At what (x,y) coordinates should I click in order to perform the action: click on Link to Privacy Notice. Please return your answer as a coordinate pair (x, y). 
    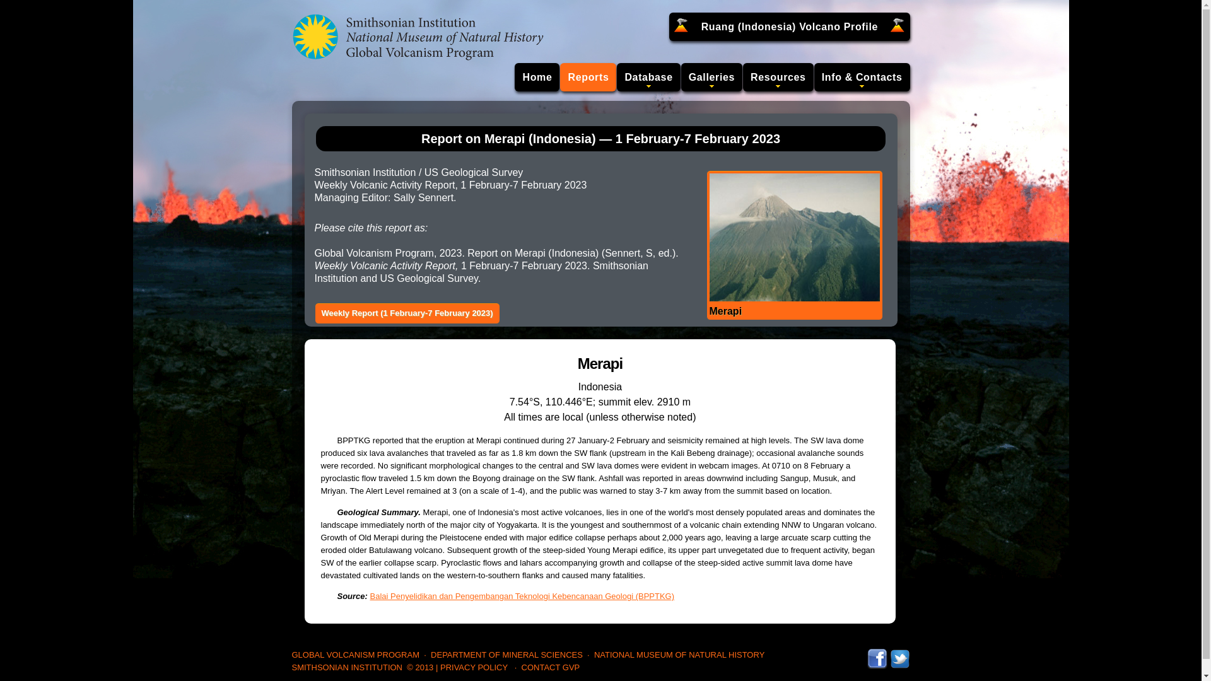
    Looking at the image, I should click on (474, 667).